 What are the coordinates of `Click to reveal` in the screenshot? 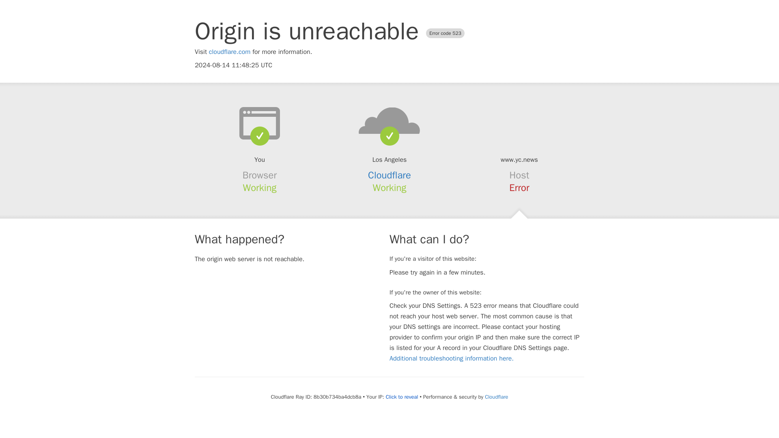 It's located at (402, 397).